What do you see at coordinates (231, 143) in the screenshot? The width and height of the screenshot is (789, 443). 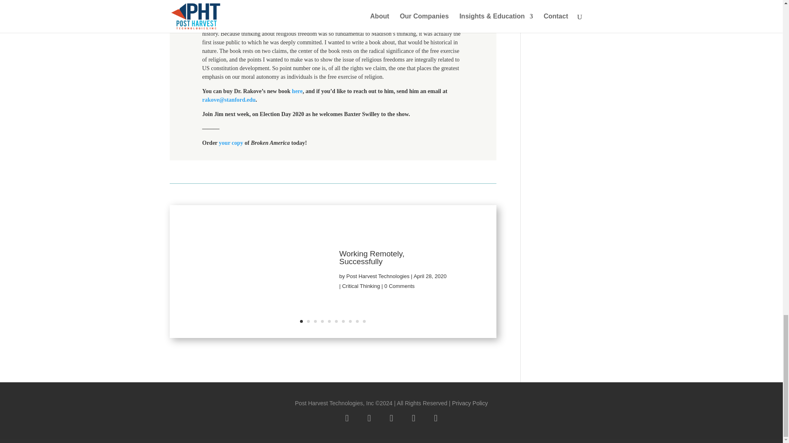 I see `your copy` at bounding box center [231, 143].